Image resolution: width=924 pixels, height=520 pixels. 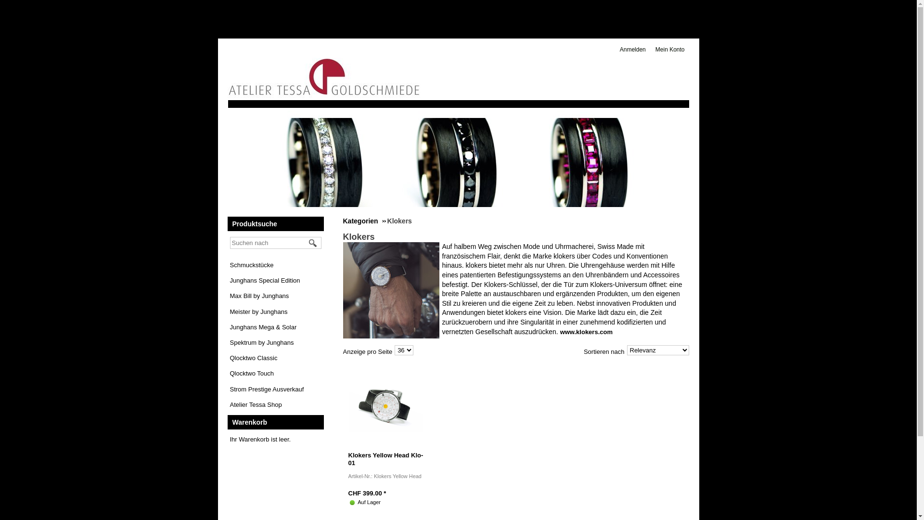 What do you see at coordinates (386, 459) in the screenshot?
I see `Klokers Yellow Head Klo-01` at bounding box center [386, 459].